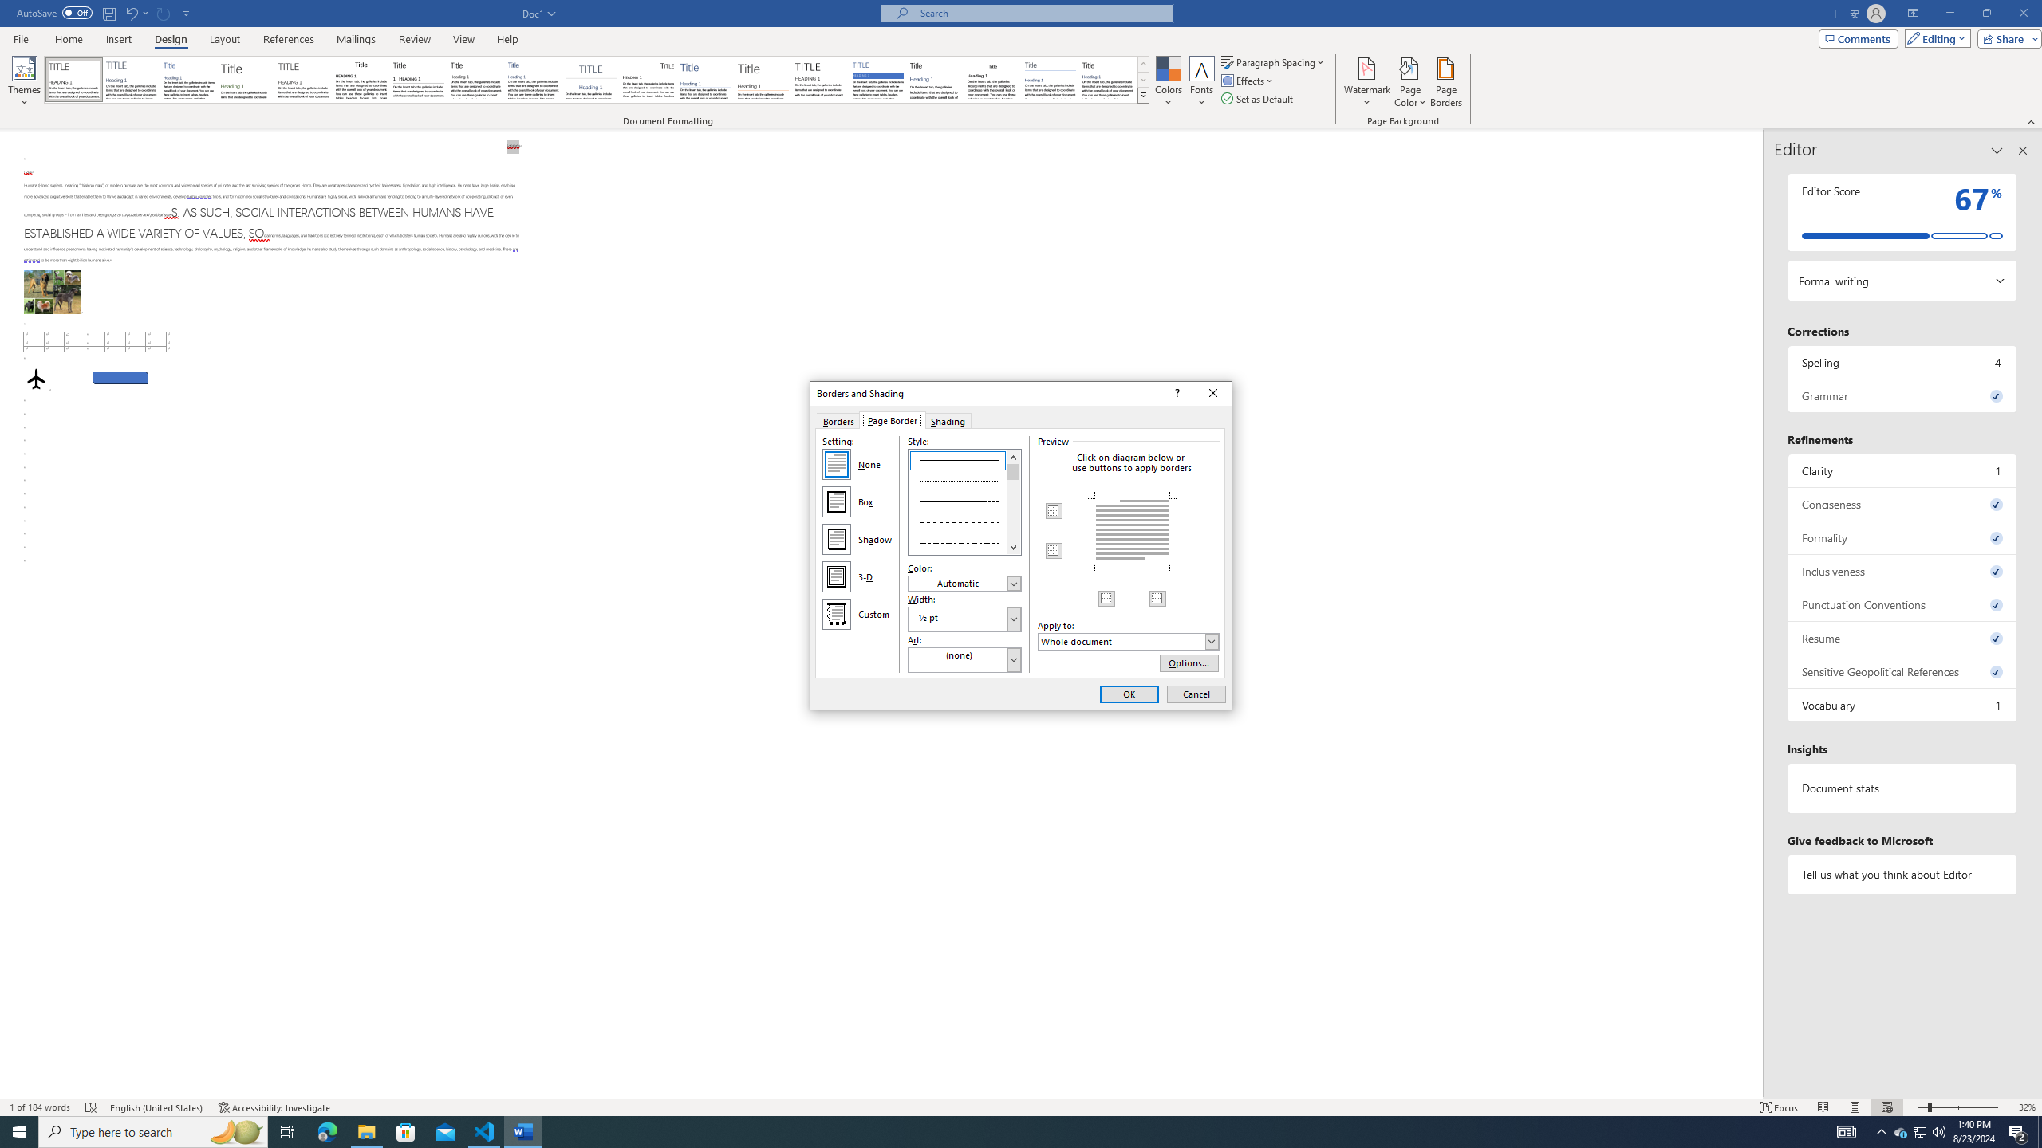 This screenshot has height=1148, width=2042. Describe the element at coordinates (73, 80) in the screenshot. I see `Document` at that location.